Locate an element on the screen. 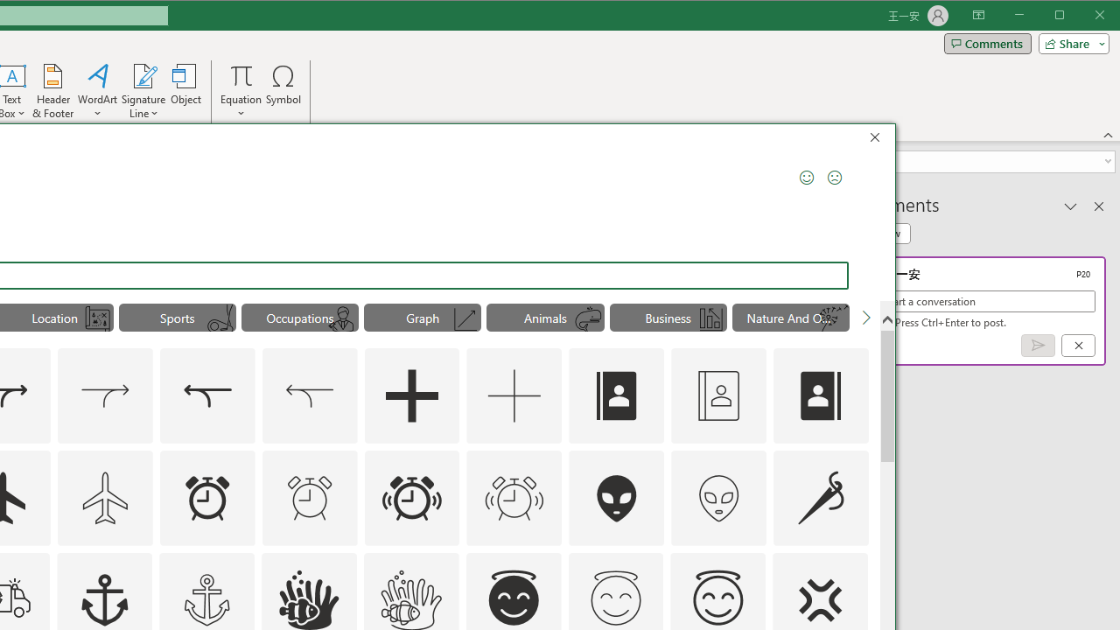  Maximize is located at coordinates (1084, 16).